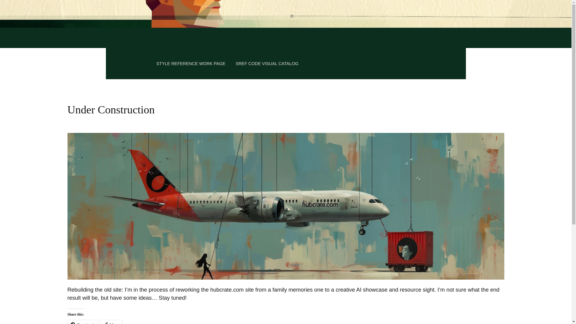 This screenshot has width=576, height=324. Describe the element at coordinates (267, 64) in the screenshot. I see `SREF CODE VISUAL CATALOG` at that location.